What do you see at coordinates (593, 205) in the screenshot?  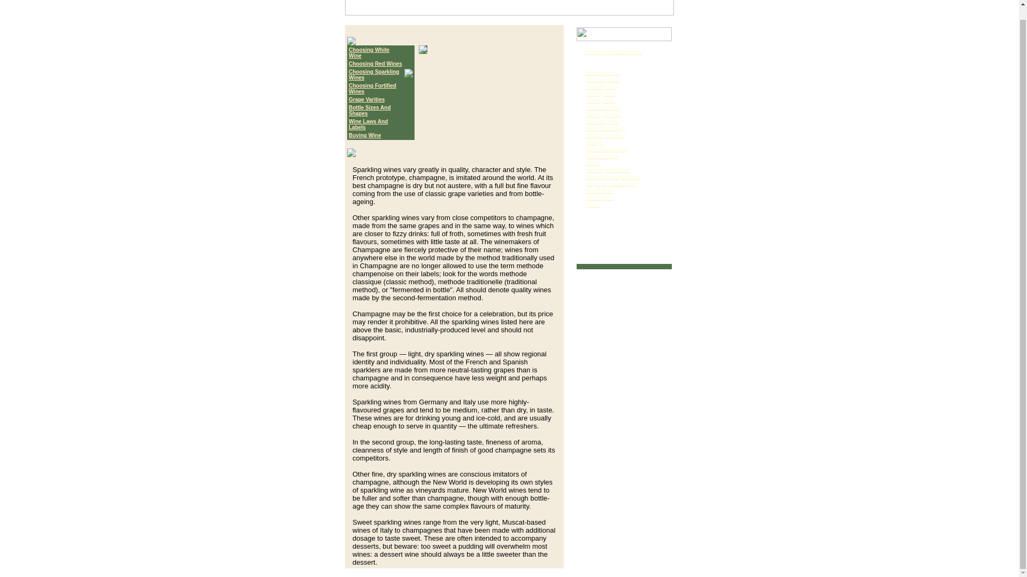 I see `Home` at bounding box center [593, 205].